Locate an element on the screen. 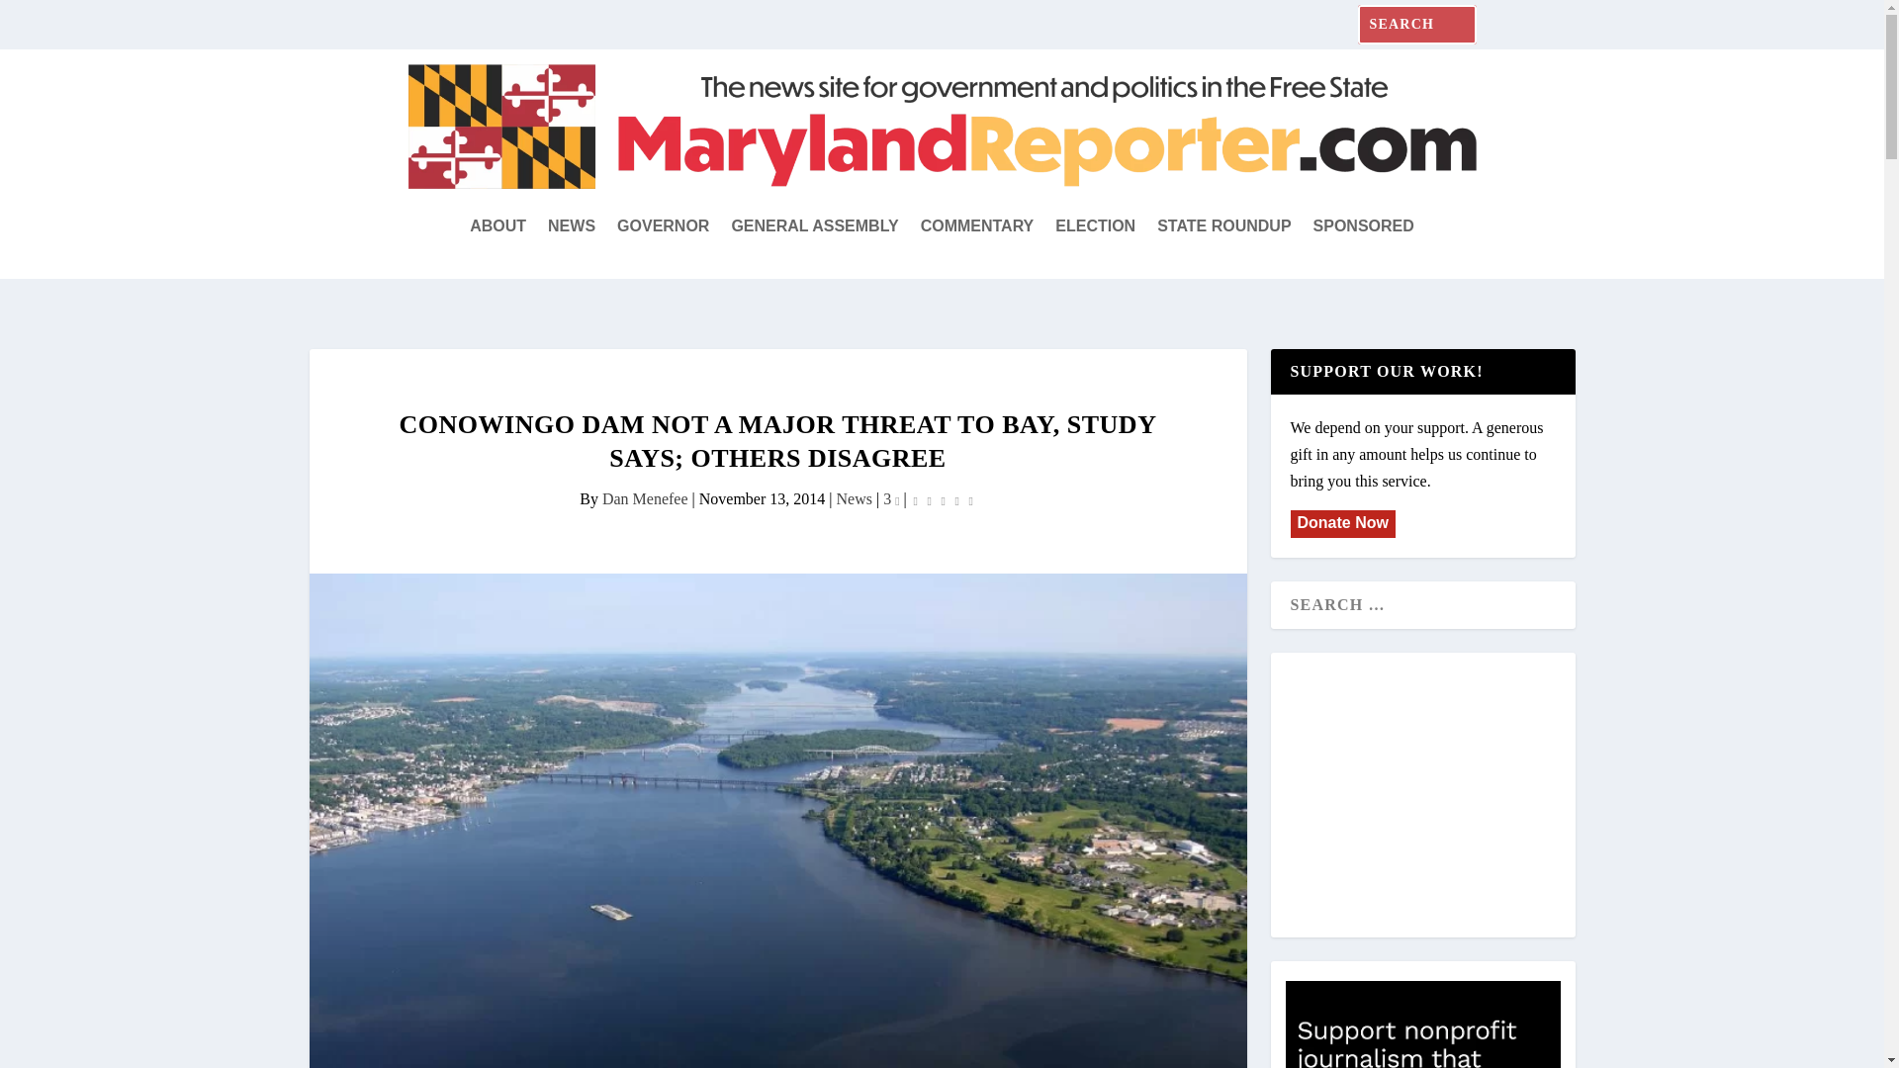 The height and width of the screenshot is (1068, 1899). Search is located at coordinates (45, 18).